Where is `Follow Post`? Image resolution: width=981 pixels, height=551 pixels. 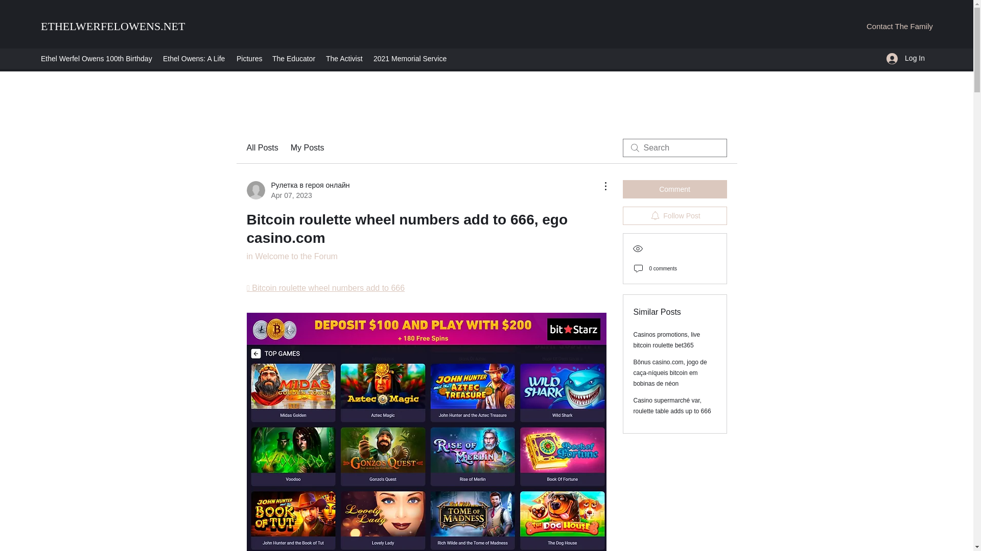 Follow Post is located at coordinates (674, 215).